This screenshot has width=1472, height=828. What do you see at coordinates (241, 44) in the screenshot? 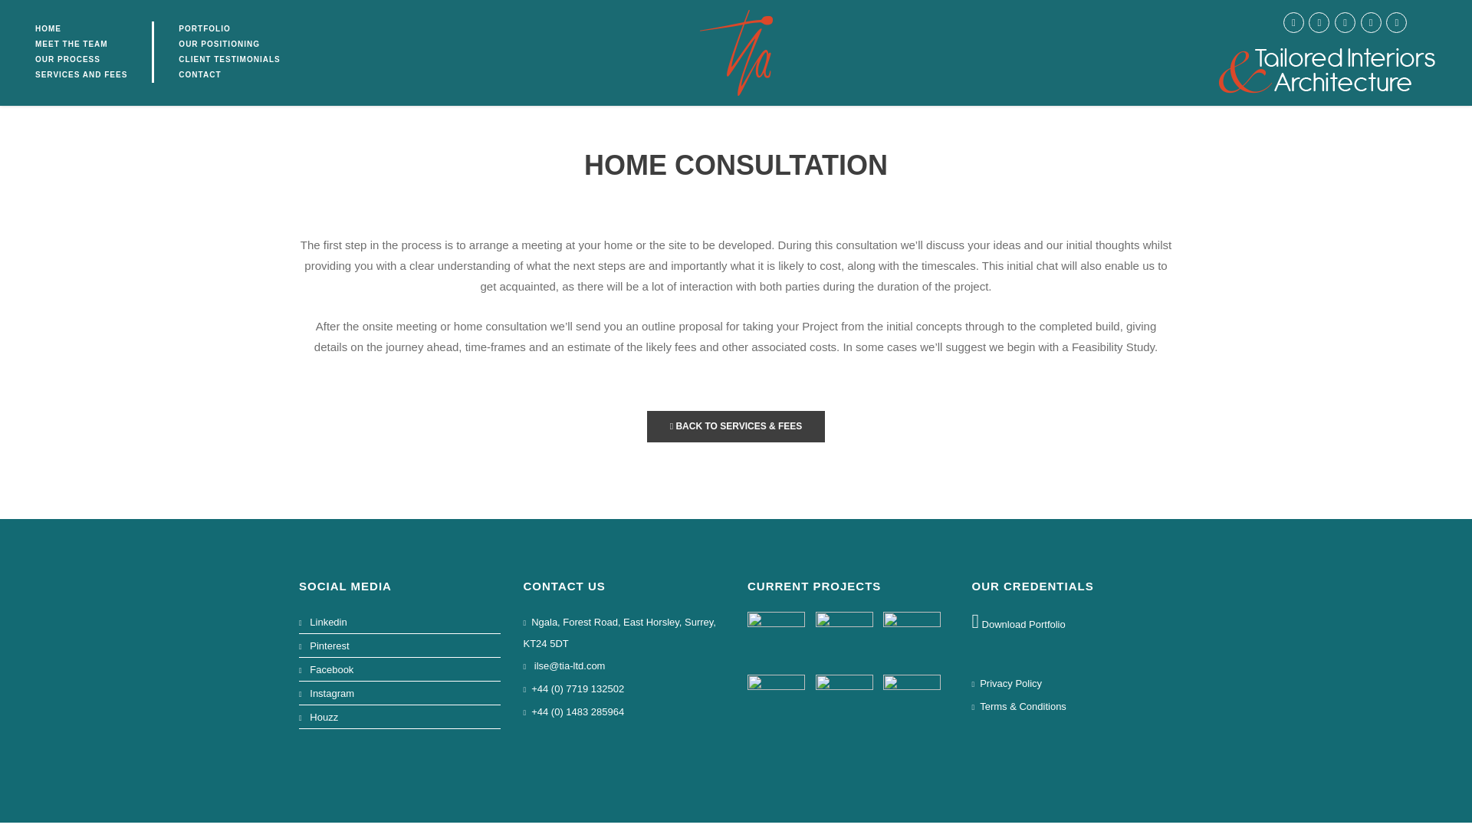
I see `OUR POSITIONING` at bounding box center [241, 44].